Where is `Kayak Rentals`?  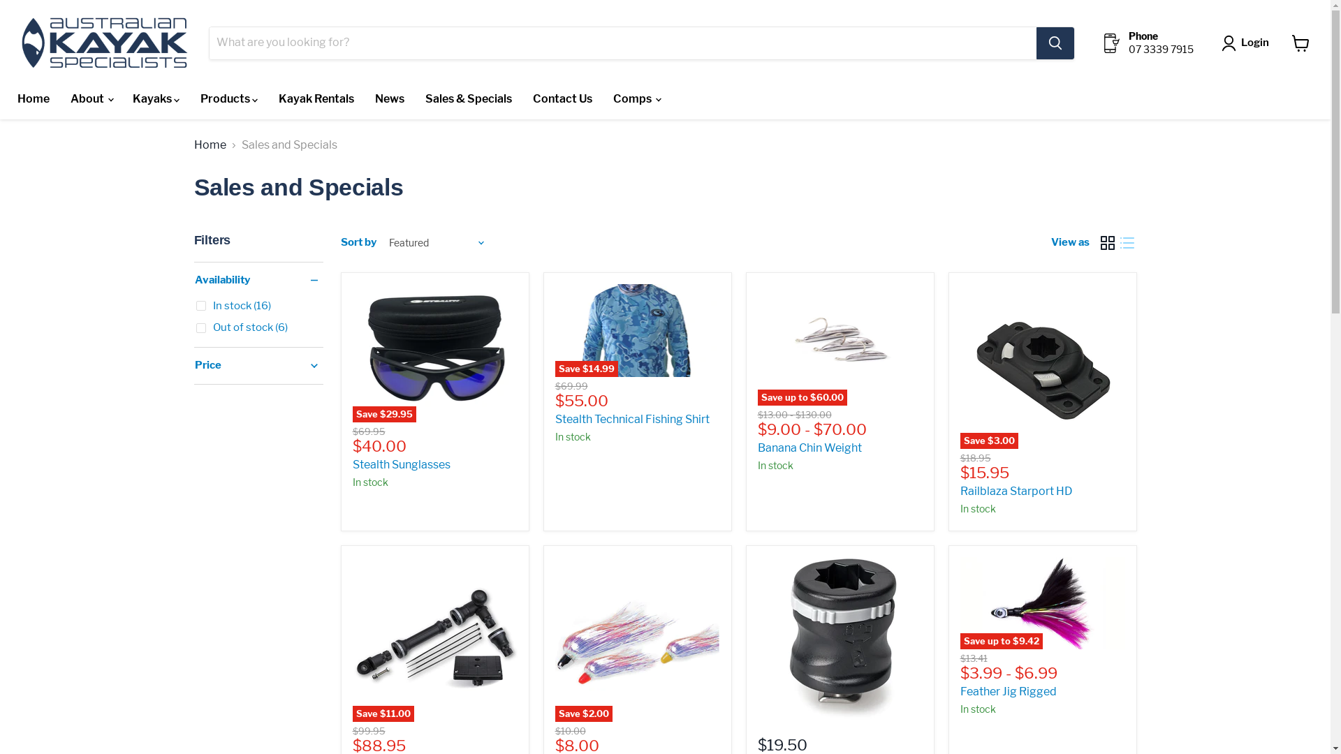 Kayak Rentals is located at coordinates (316, 99).